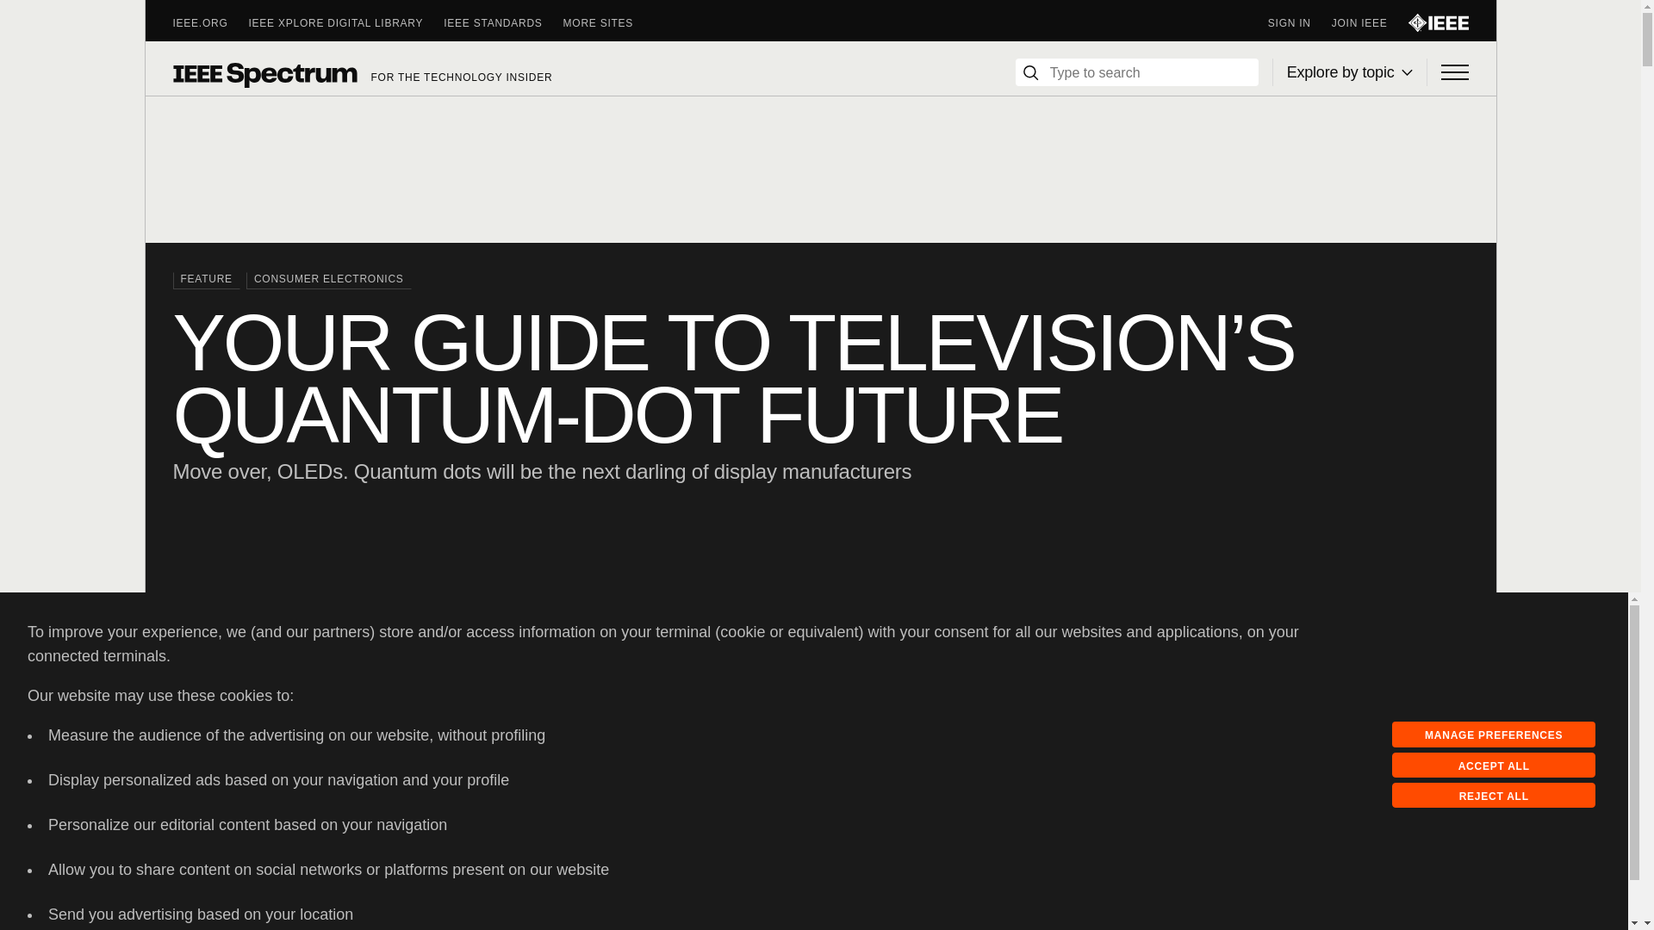  I want to click on JOIN IEEE, so click(1370, 22).